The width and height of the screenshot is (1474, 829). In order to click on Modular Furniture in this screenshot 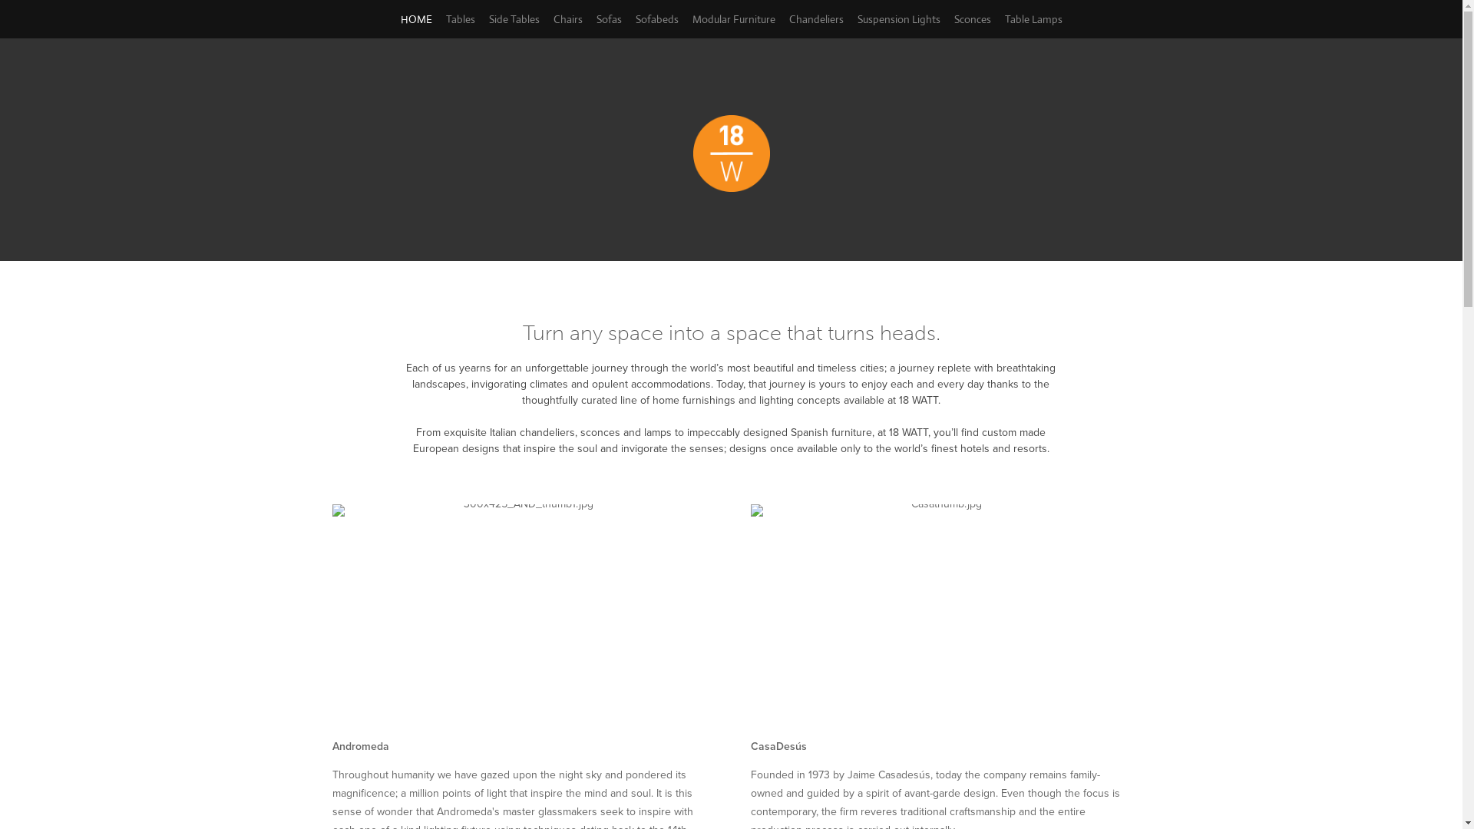, I will do `click(734, 19)`.